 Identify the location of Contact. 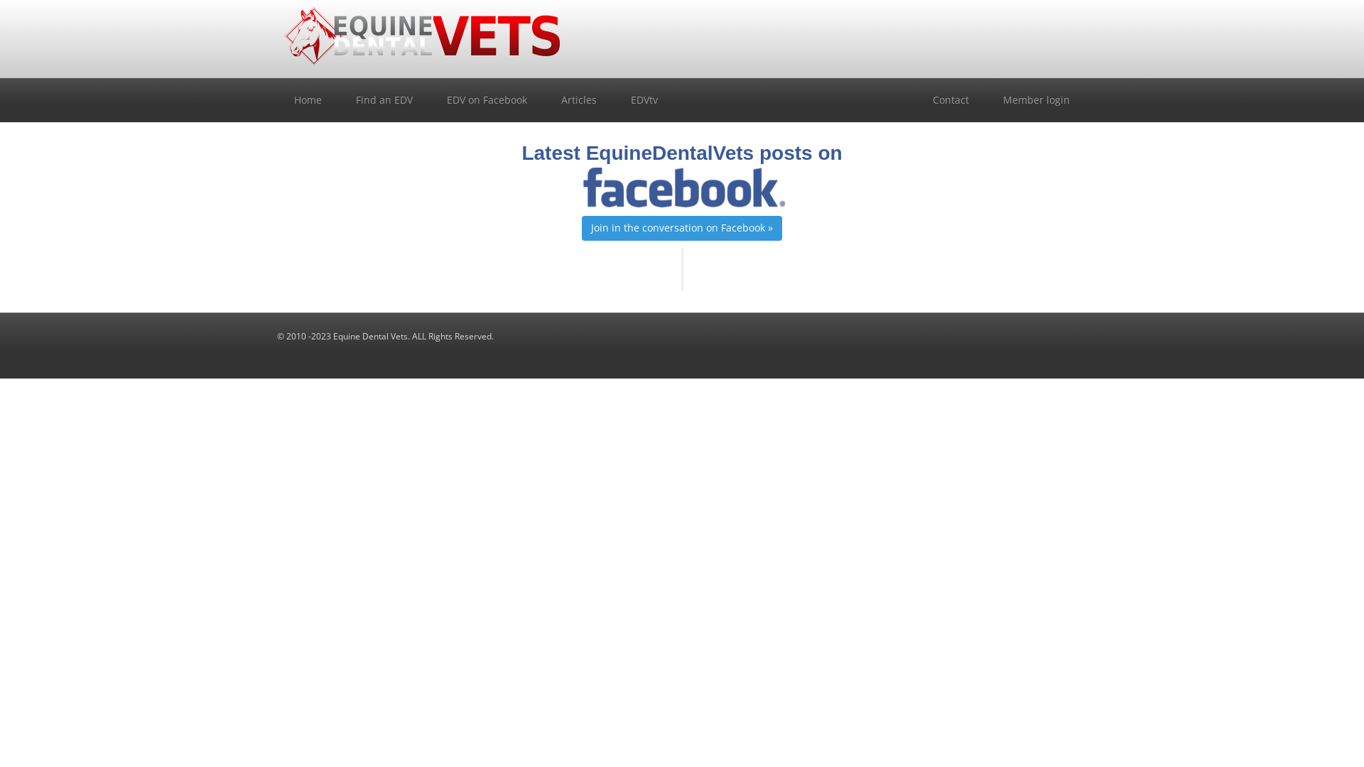
(951, 100).